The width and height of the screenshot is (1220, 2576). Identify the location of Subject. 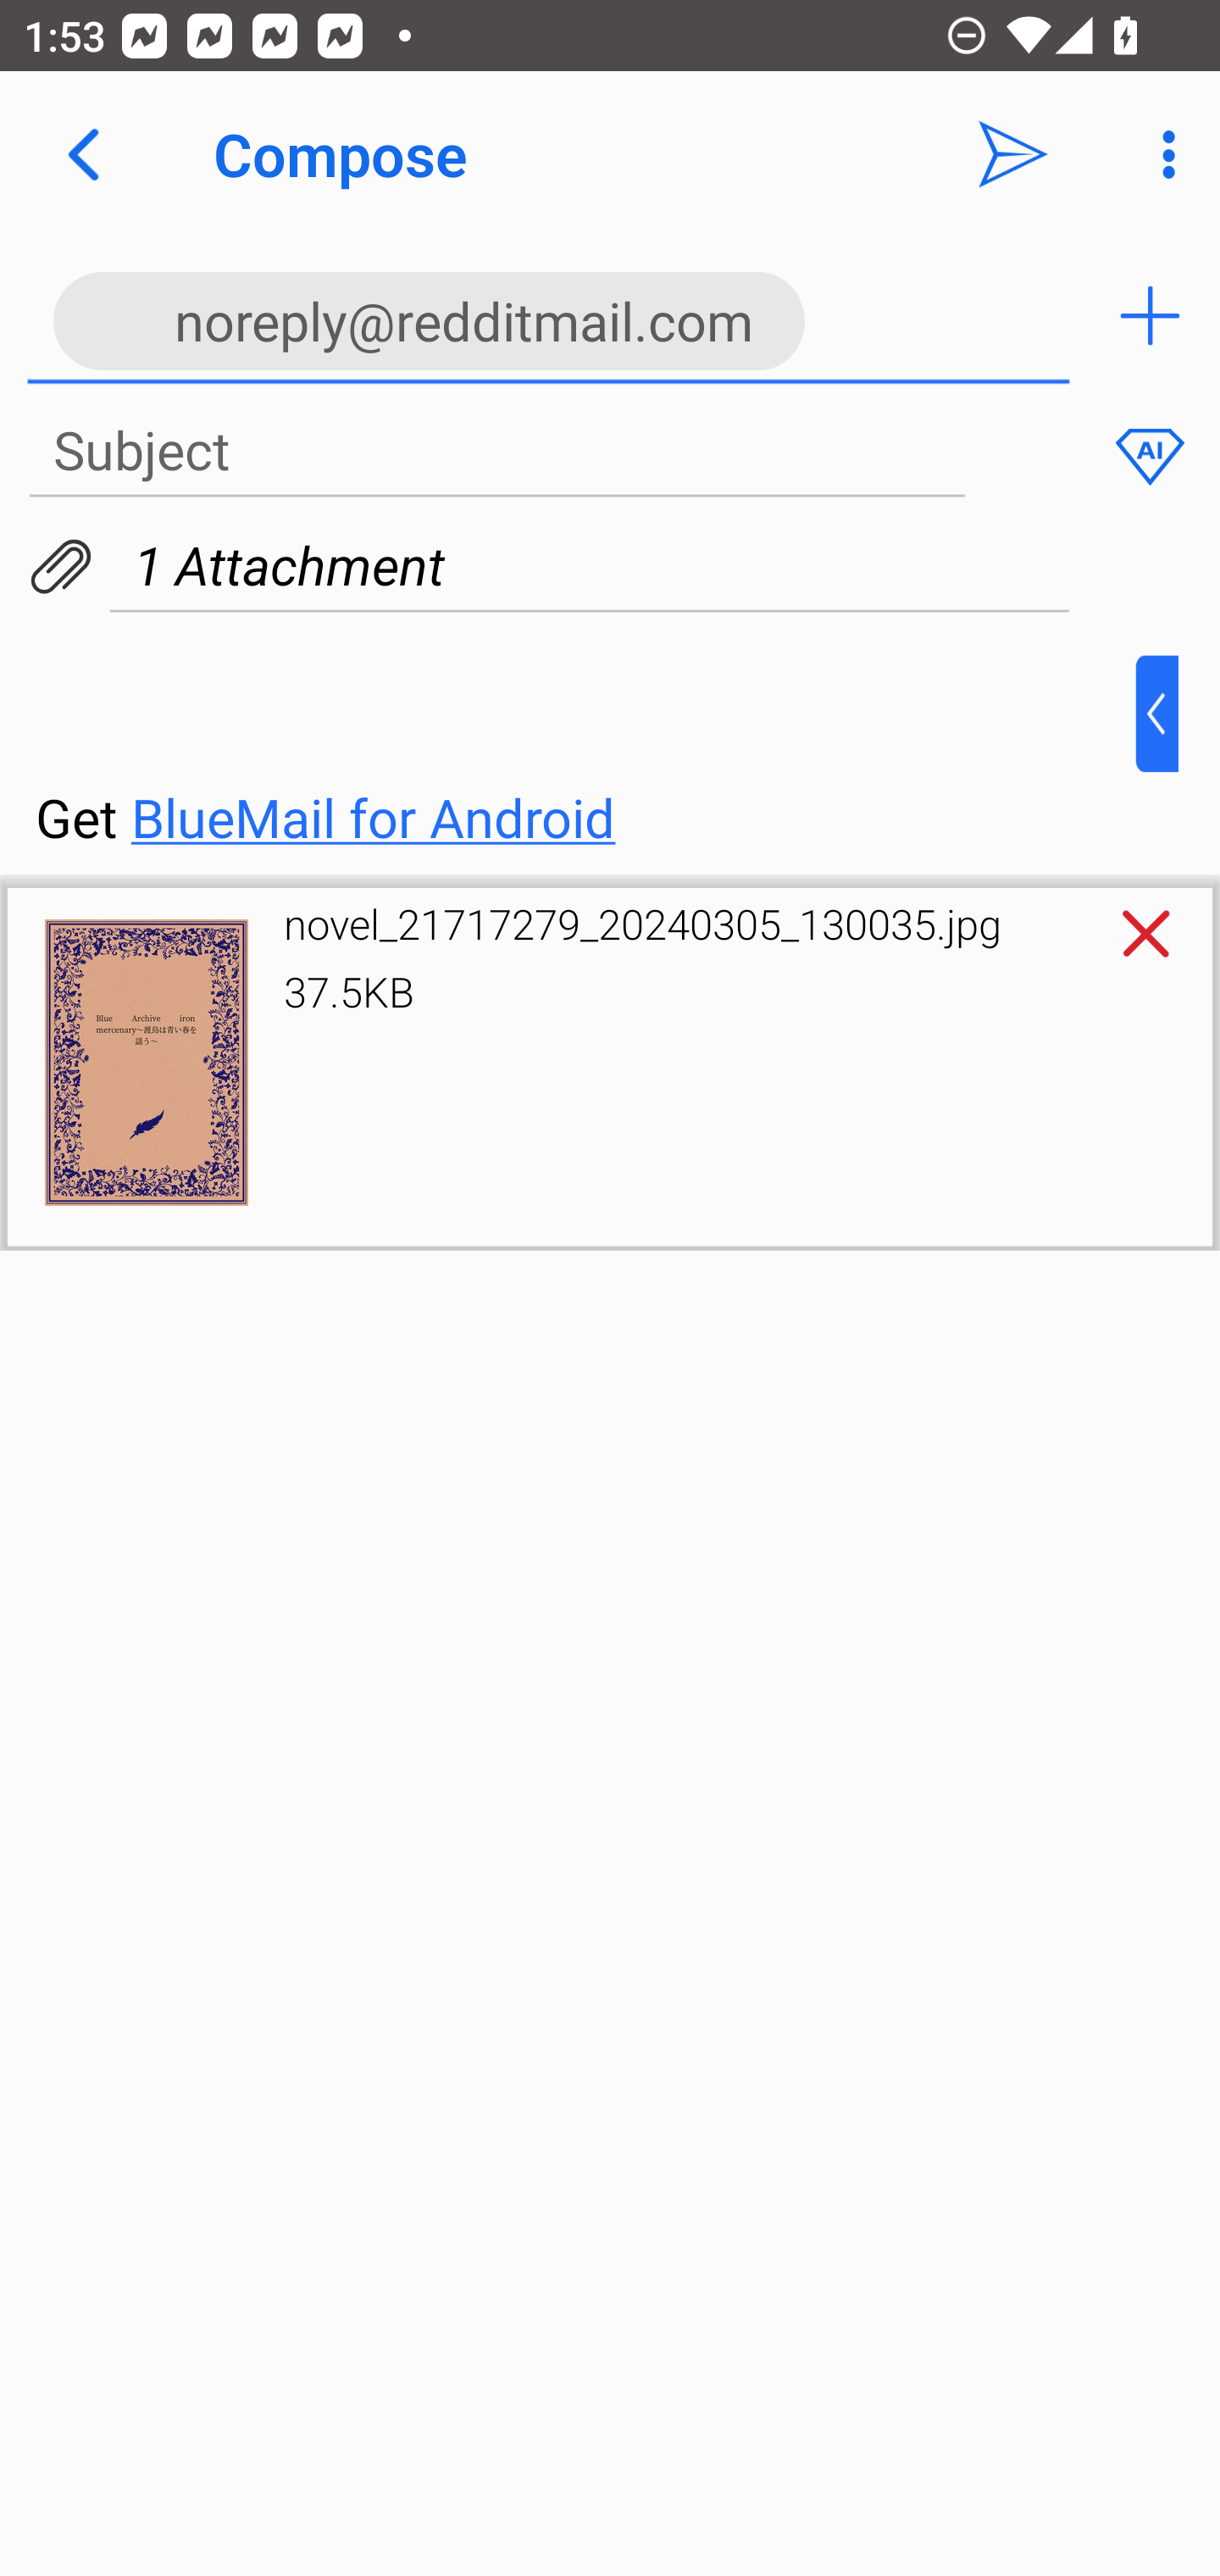
(496, 452).